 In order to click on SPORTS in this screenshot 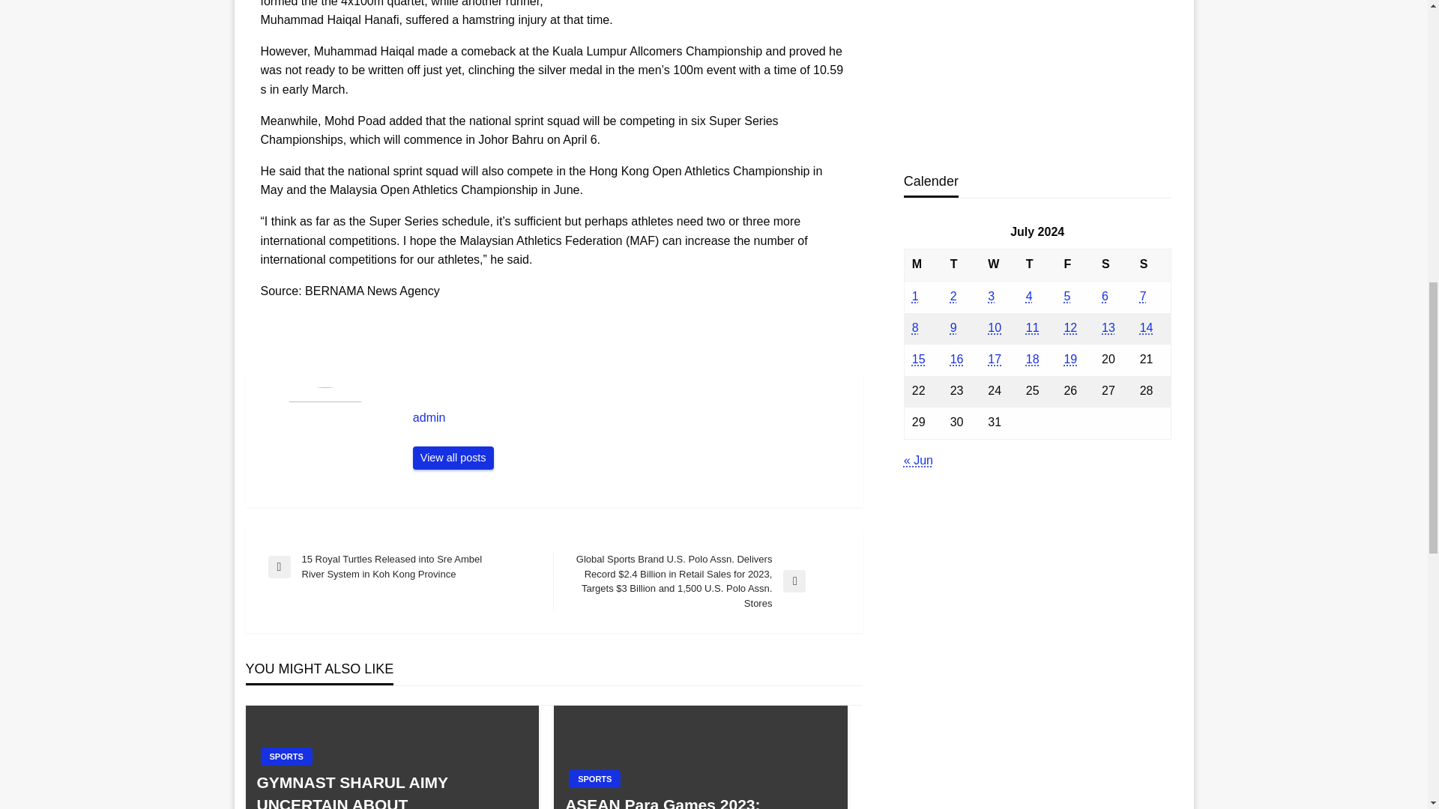, I will do `click(286, 756)`.